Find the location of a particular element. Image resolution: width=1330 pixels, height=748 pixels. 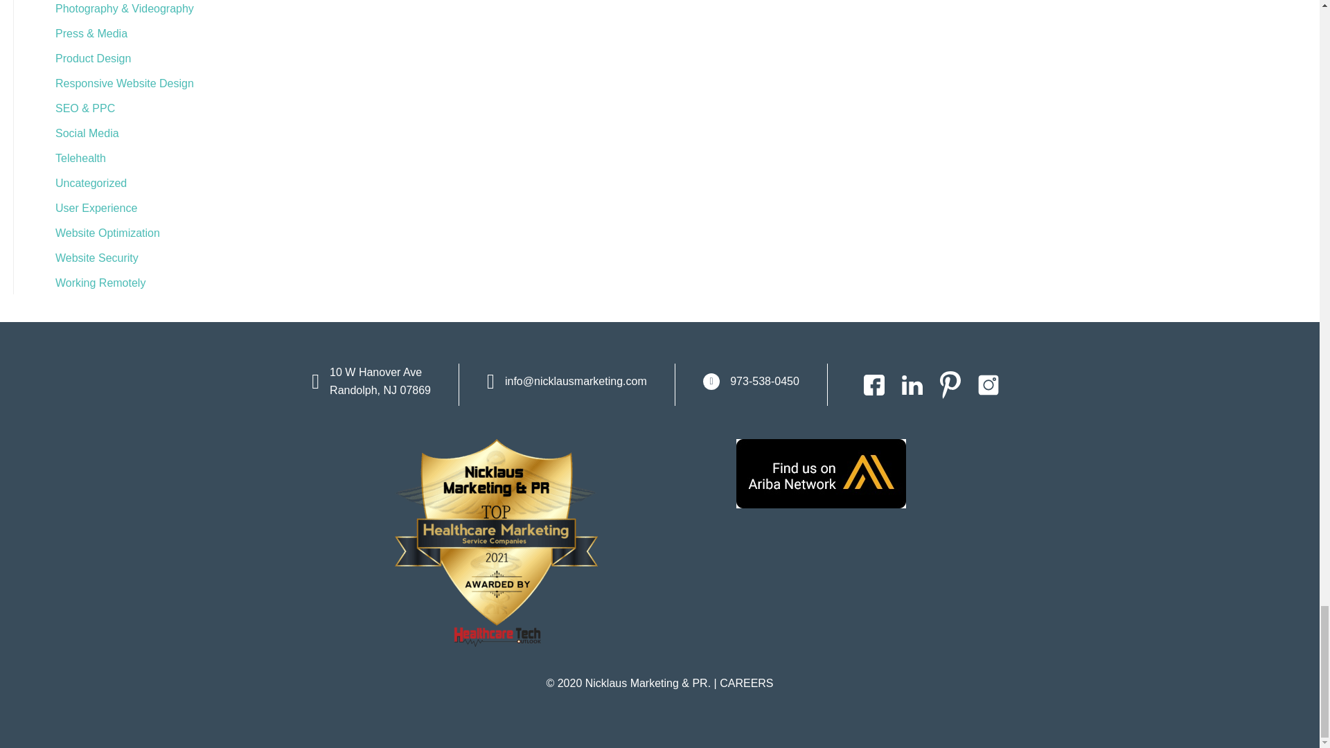

instagram-white is located at coordinates (988, 385).